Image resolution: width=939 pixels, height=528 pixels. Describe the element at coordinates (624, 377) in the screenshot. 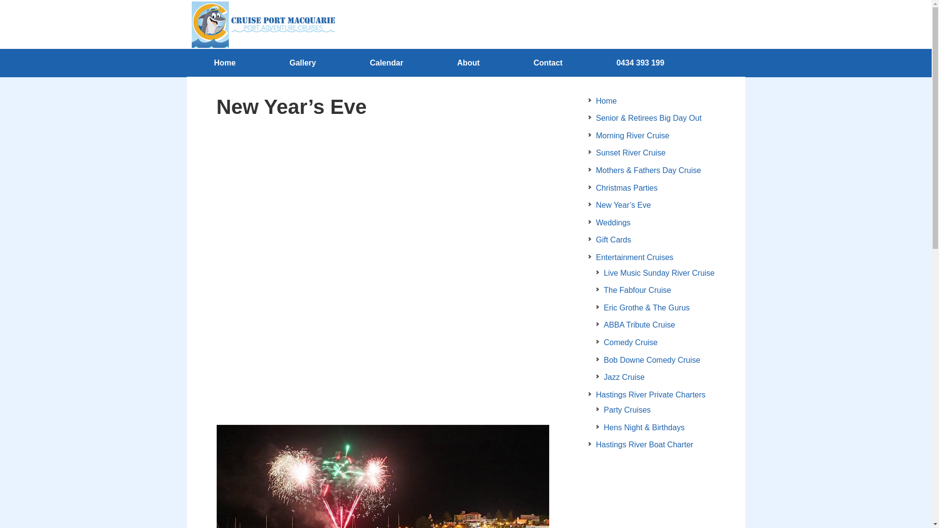

I see `Jazz Cruise` at that location.